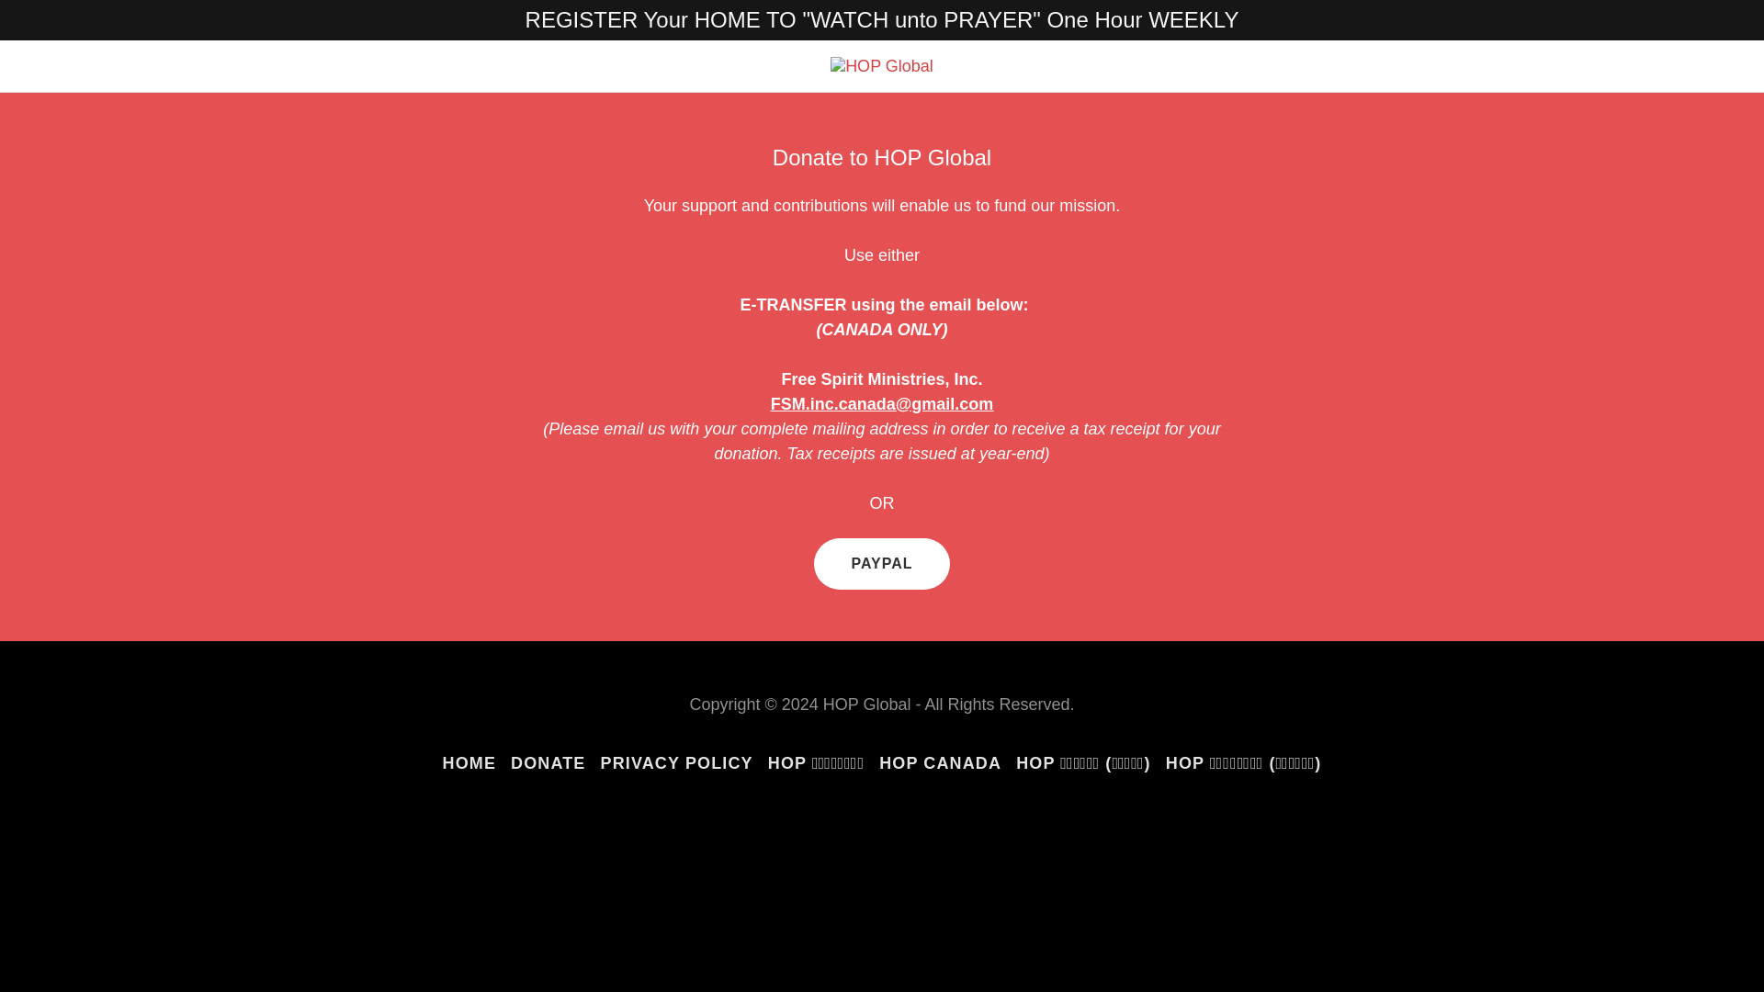 The height and width of the screenshot is (992, 1764). I want to click on HOME, so click(470, 763).